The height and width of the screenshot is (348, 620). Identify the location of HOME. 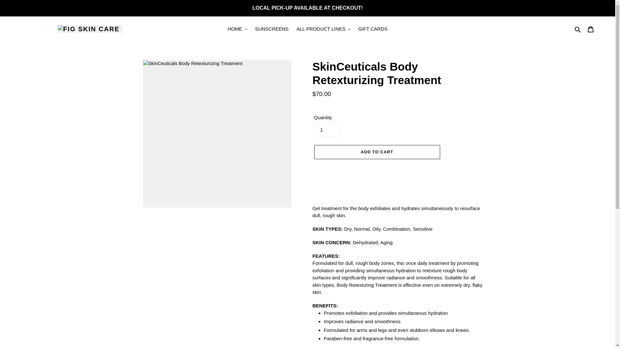
(237, 29).